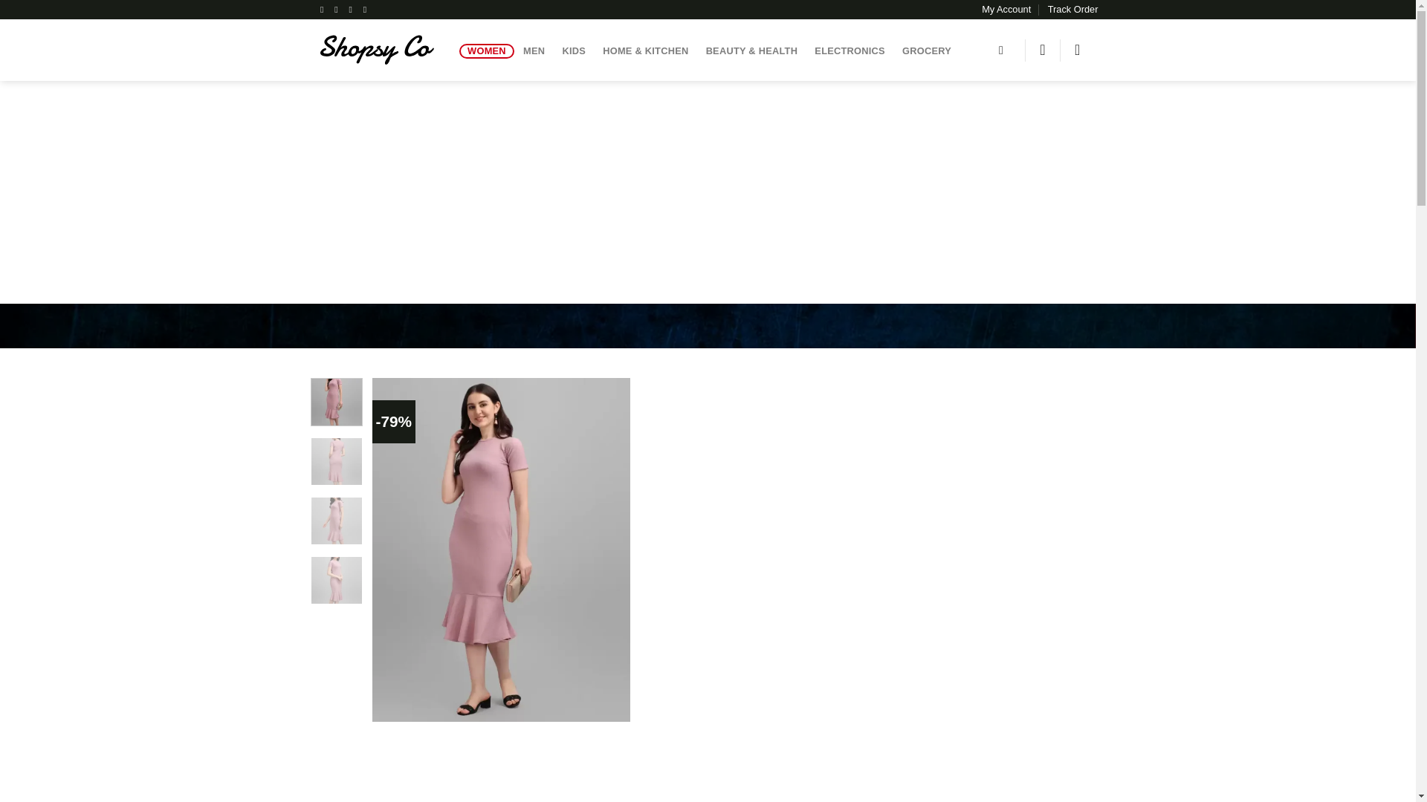 This screenshot has height=802, width=1427. Describe the element at coordinates (488, 50) in the screenshot. I see `WOMEN` at that location.